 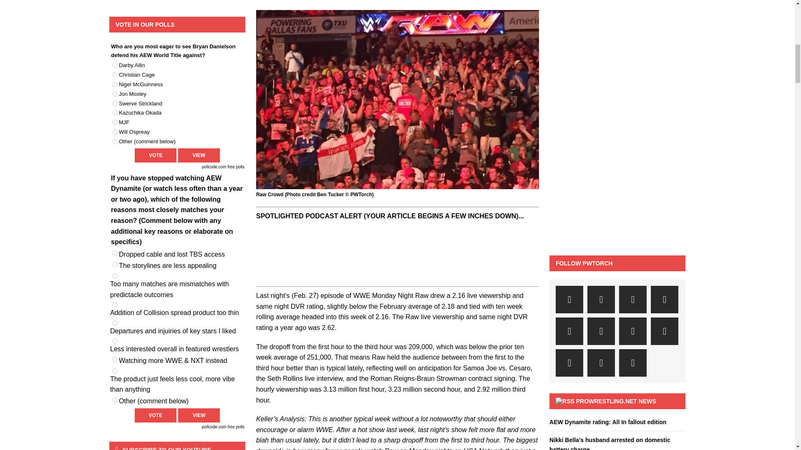 What do you see at coordinates (115, 132) in the screenshot?
I see `8` at bounding box center [115, 132].